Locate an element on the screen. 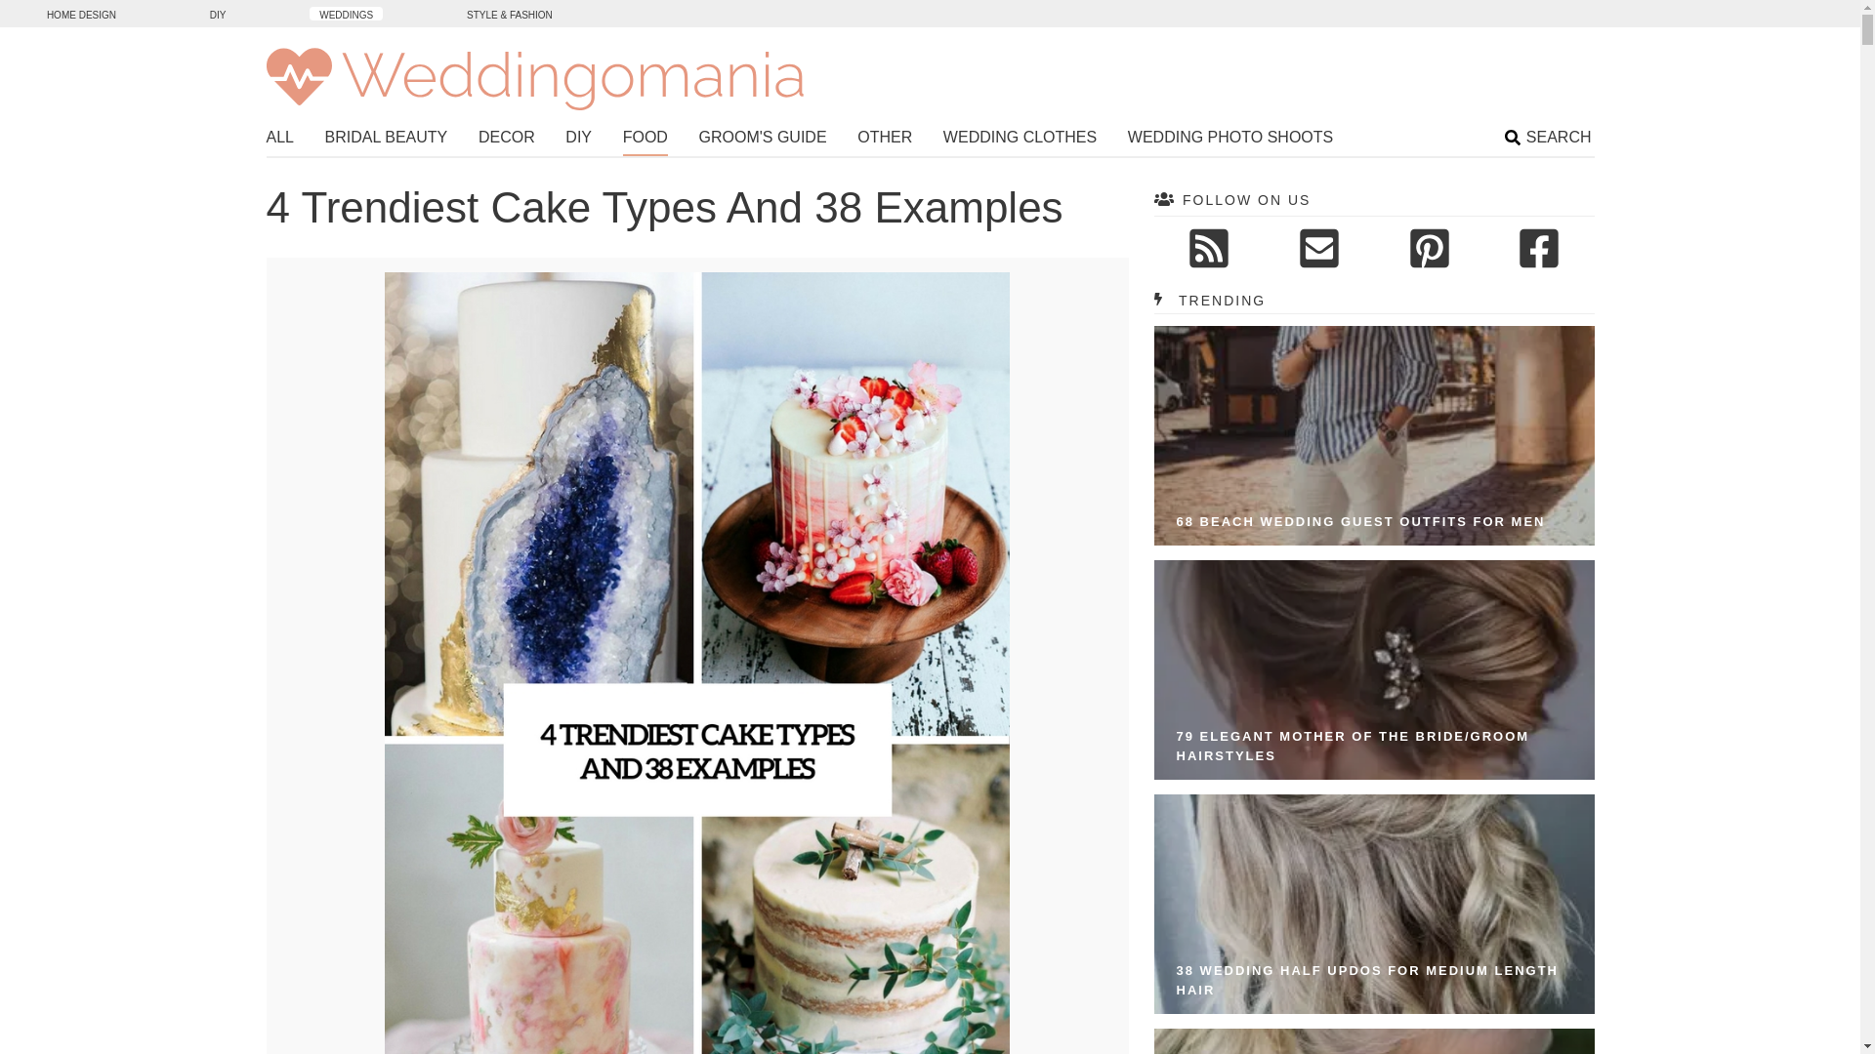 The height and width of the screenshot is (1054, 1875). DigsDigs is located at coordinates (81, 13).